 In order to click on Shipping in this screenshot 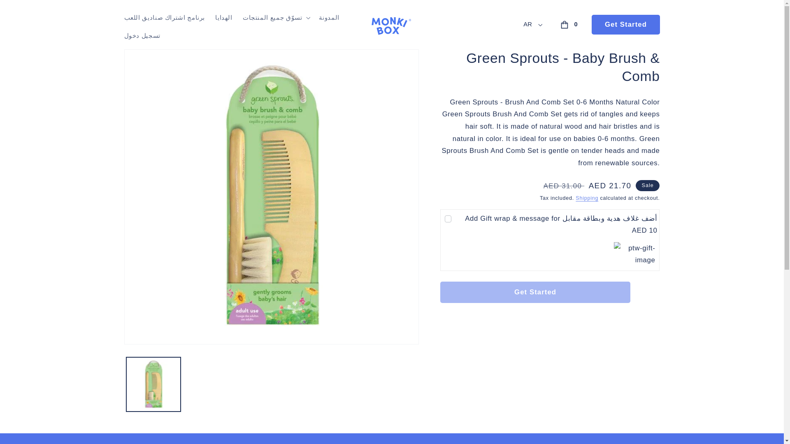, I will do `click(587, 198)`.